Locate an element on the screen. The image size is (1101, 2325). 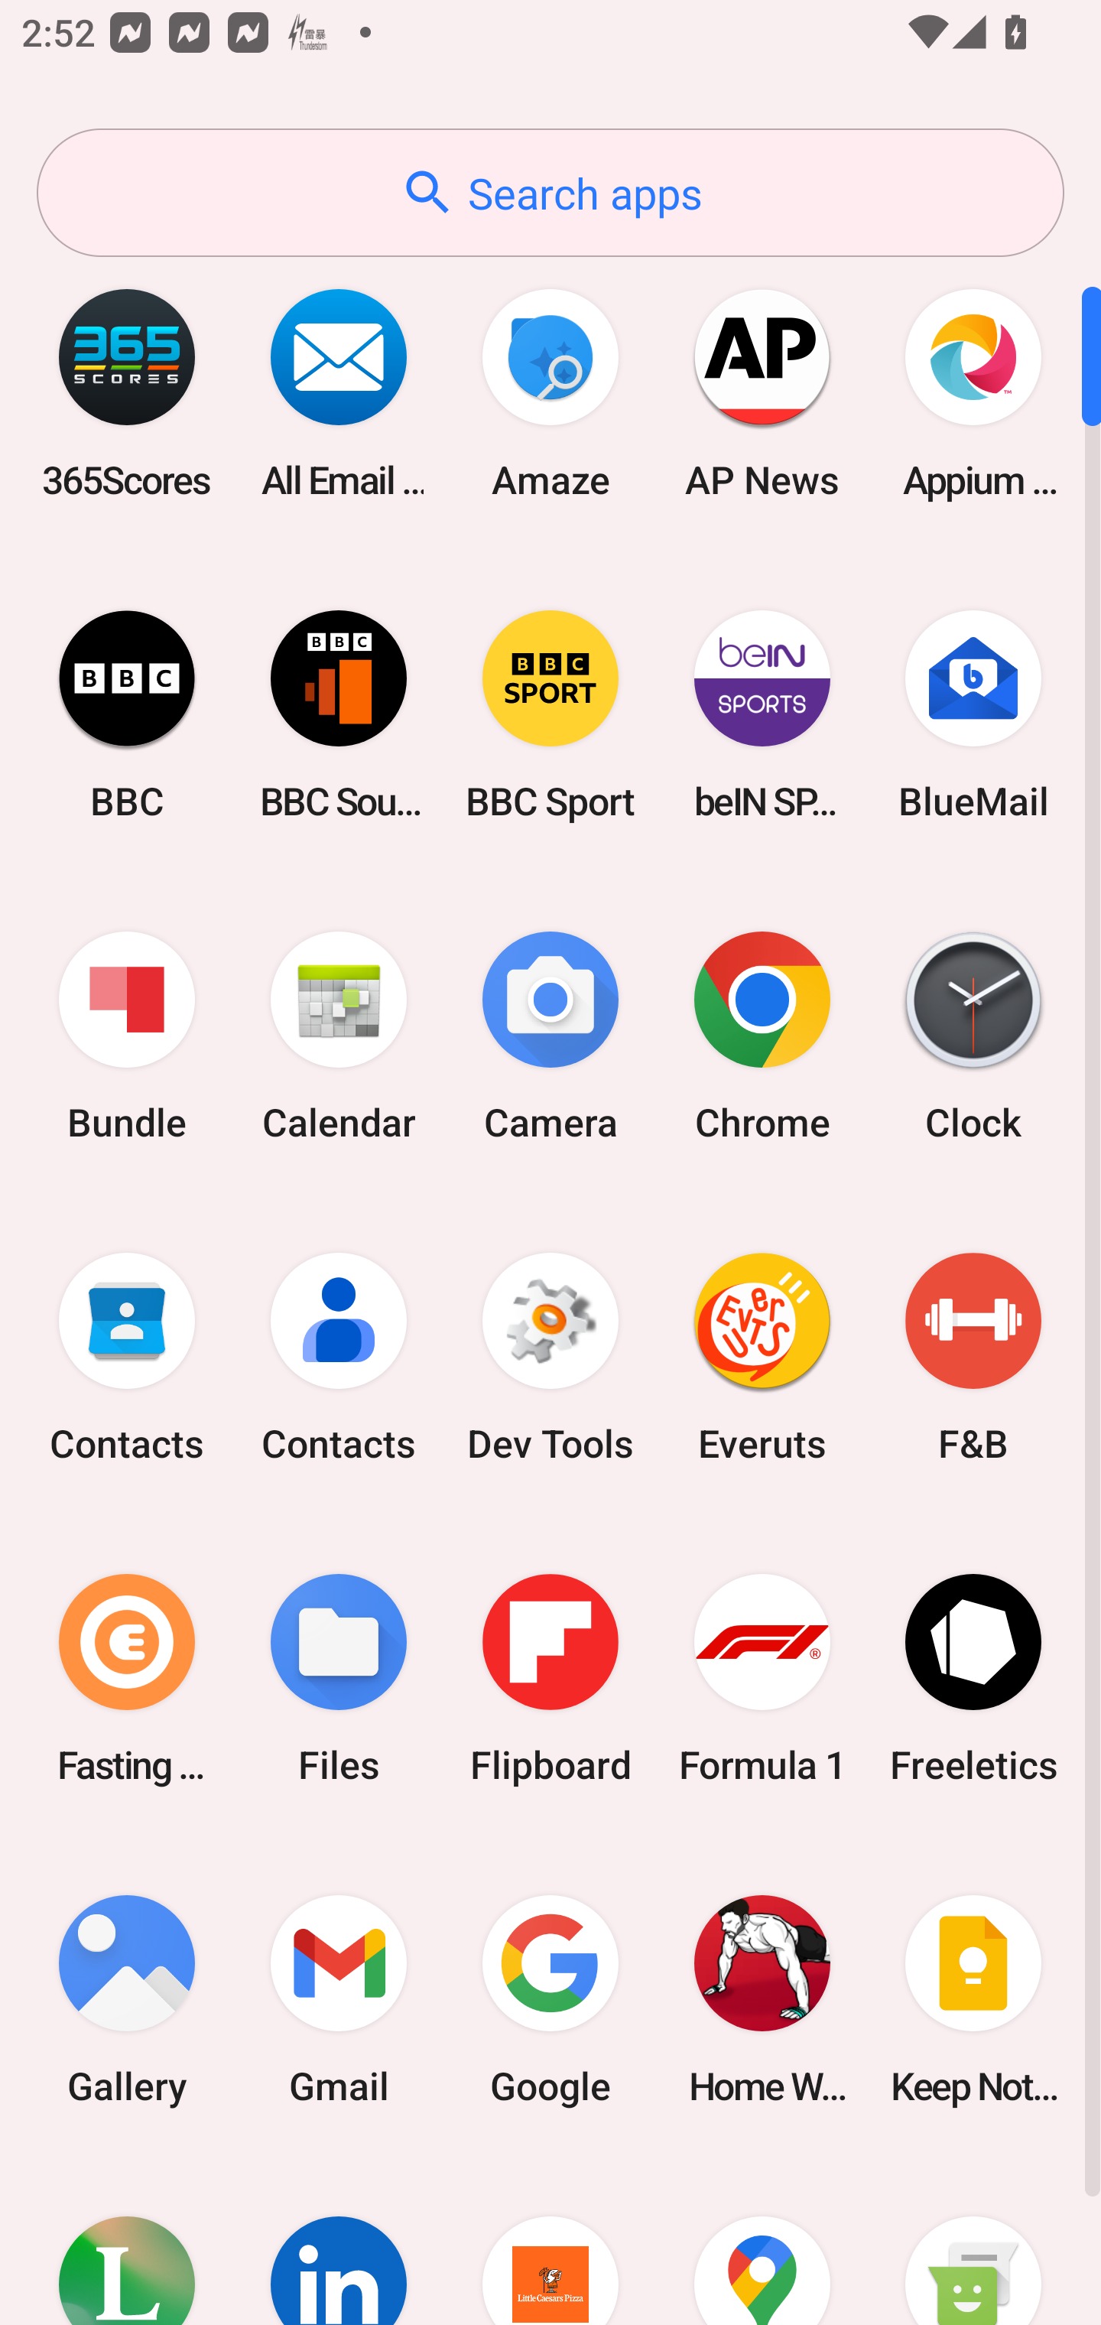
Chrome is located at coordinates (762, 1037).